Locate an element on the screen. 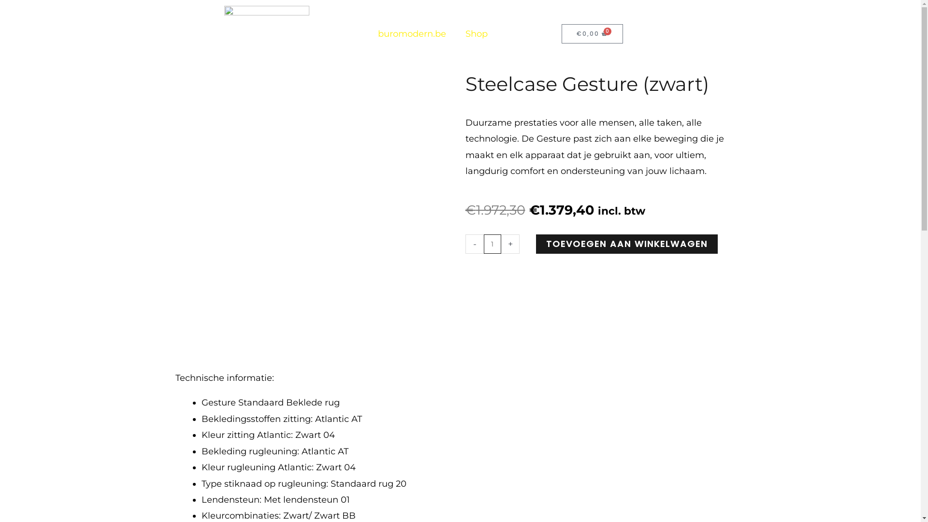  TOEVOEGEN AAN WINKELWAGEN is located at coordinates (627, 244).